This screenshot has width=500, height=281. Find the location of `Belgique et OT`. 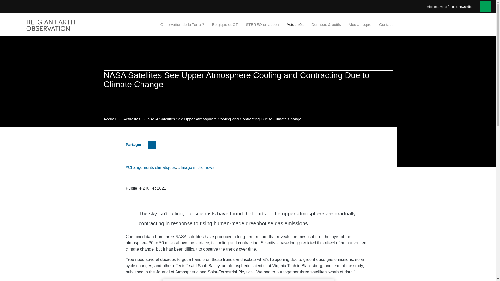

Belgique et OT is located at coordinates (225, 24).